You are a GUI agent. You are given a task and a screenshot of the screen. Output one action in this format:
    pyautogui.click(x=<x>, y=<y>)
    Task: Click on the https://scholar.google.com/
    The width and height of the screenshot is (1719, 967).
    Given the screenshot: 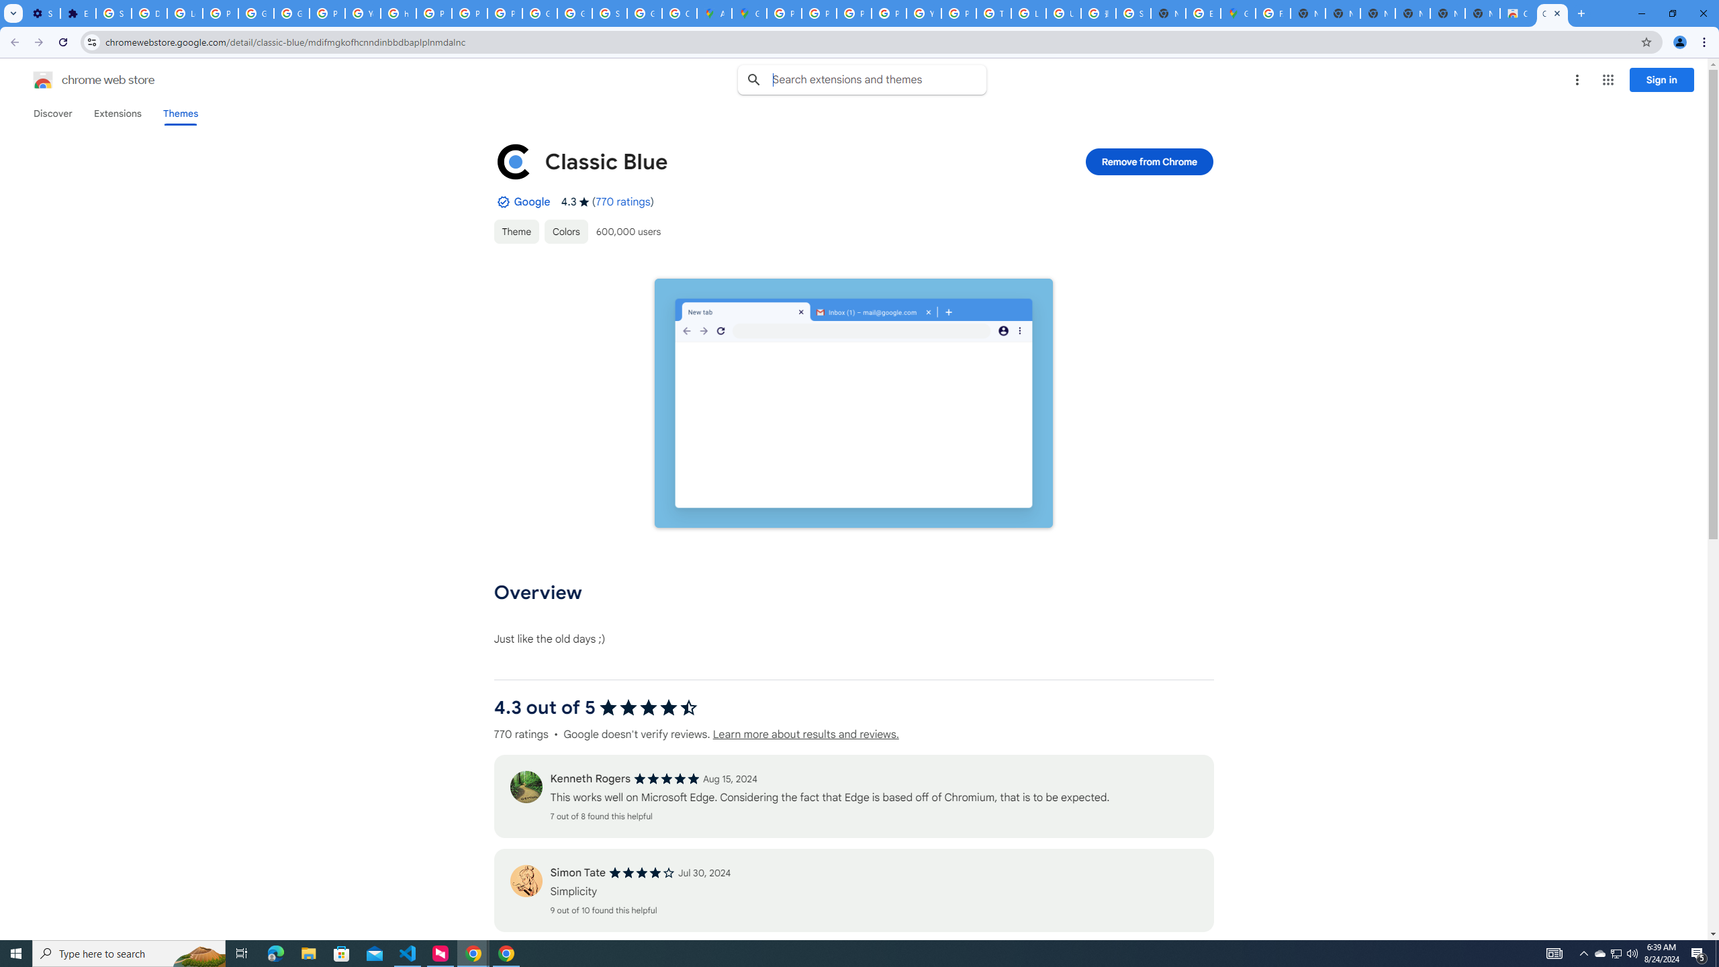 What is the action you would take?
    pyautogui.click(x=399, y=13)
    